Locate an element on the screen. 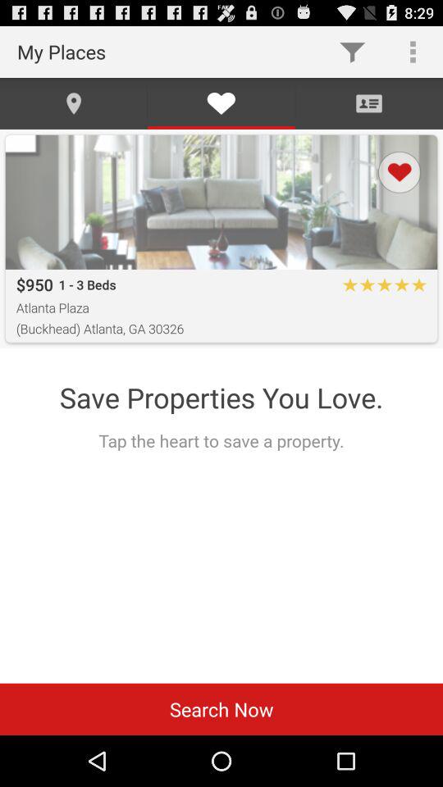 This screenshot has width=443, height=787. tap the app to the right of my places is located at coordinates (353, 51).